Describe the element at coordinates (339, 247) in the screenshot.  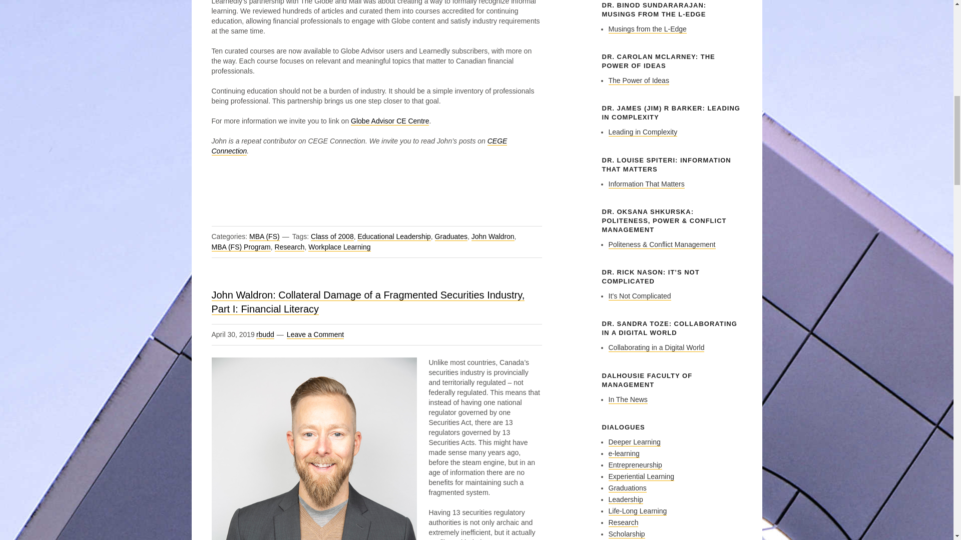
I see `Workplace Learning` at that location.